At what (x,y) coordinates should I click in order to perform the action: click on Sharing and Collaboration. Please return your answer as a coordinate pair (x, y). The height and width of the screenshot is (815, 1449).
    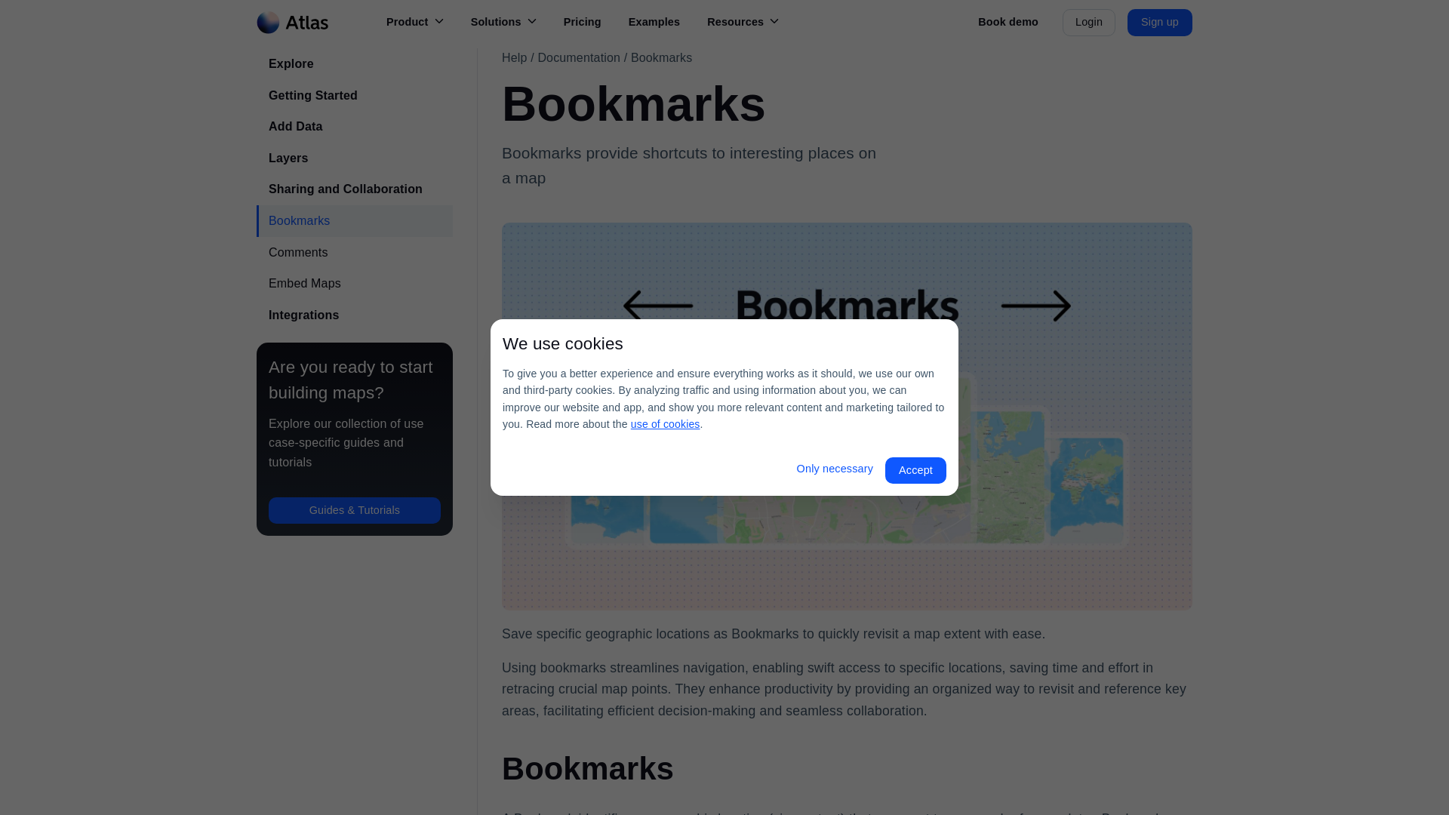
    Looking at the image, I should click on (354, 189).